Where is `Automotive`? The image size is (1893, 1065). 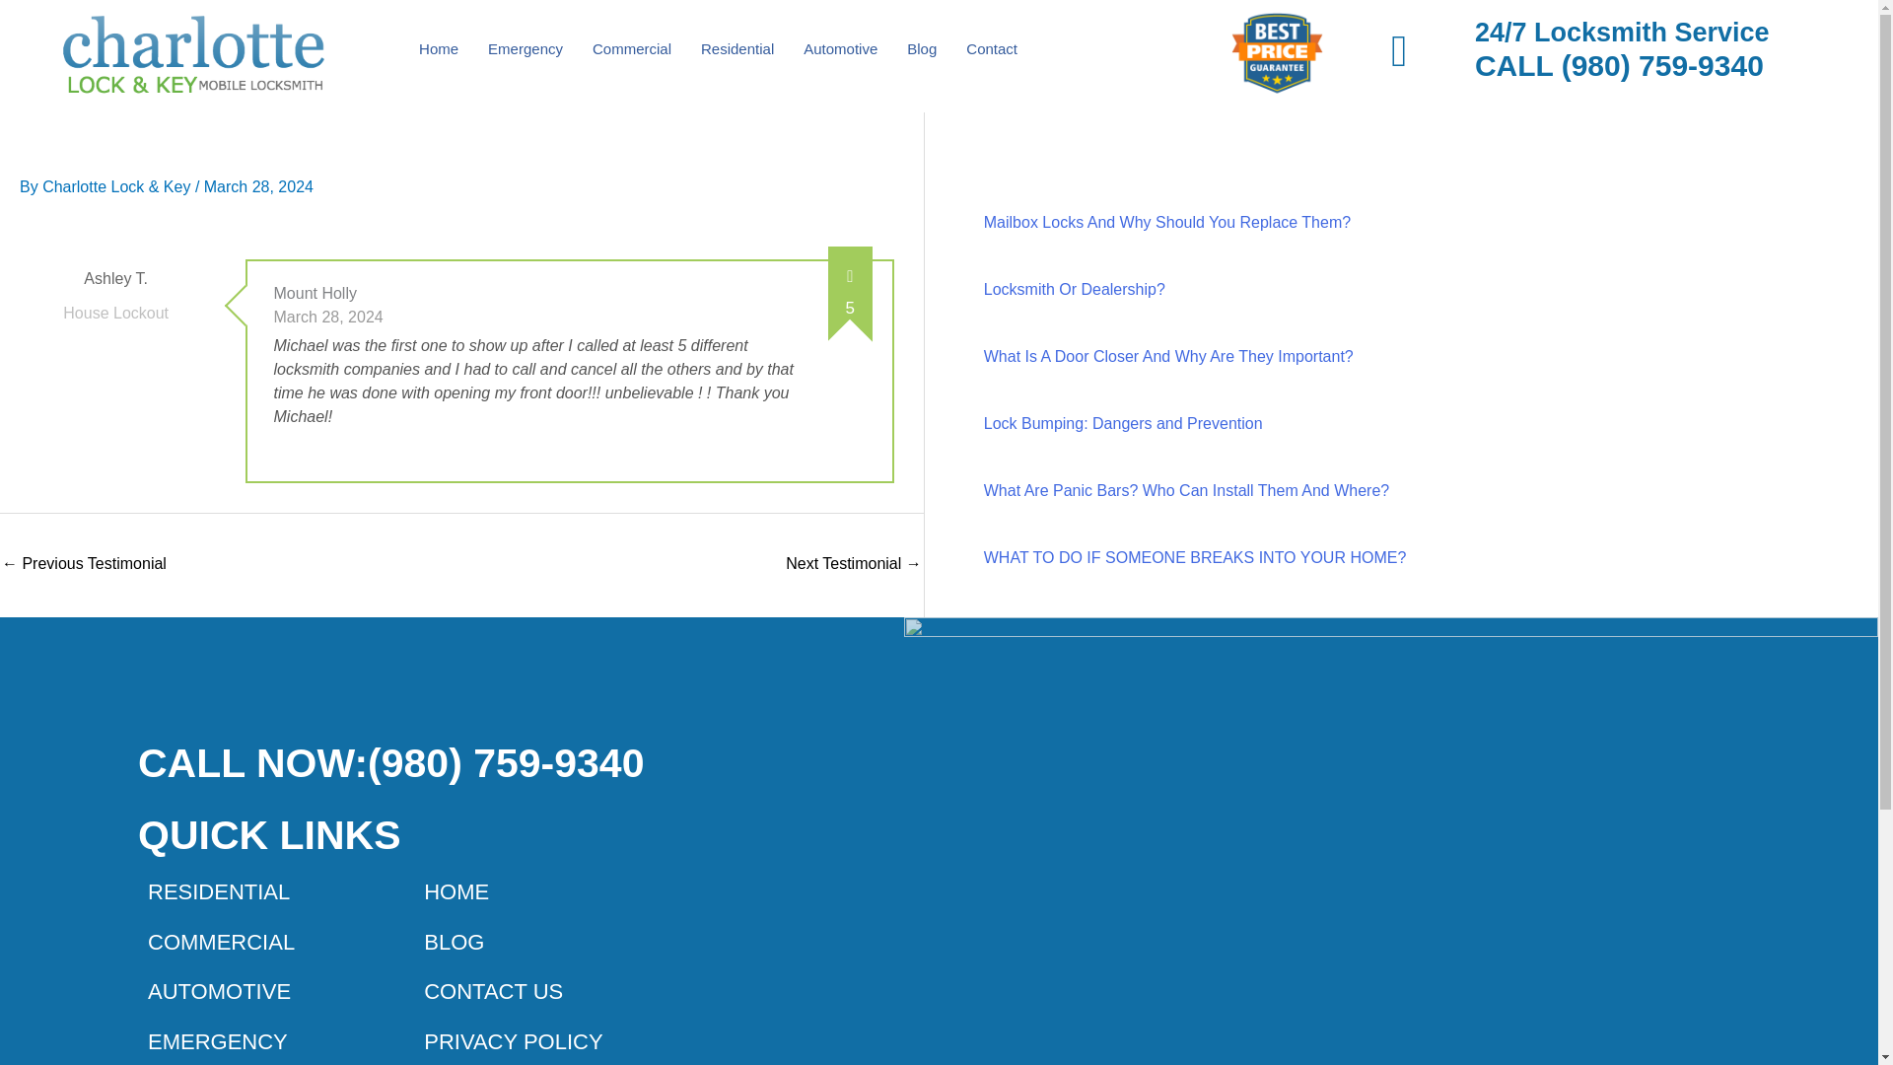 Automotive is located at coordinates (840, 49).